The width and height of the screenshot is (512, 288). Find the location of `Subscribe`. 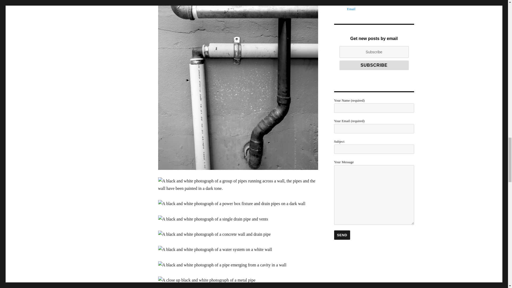

Subscribe is located at coordinates (374, 65).